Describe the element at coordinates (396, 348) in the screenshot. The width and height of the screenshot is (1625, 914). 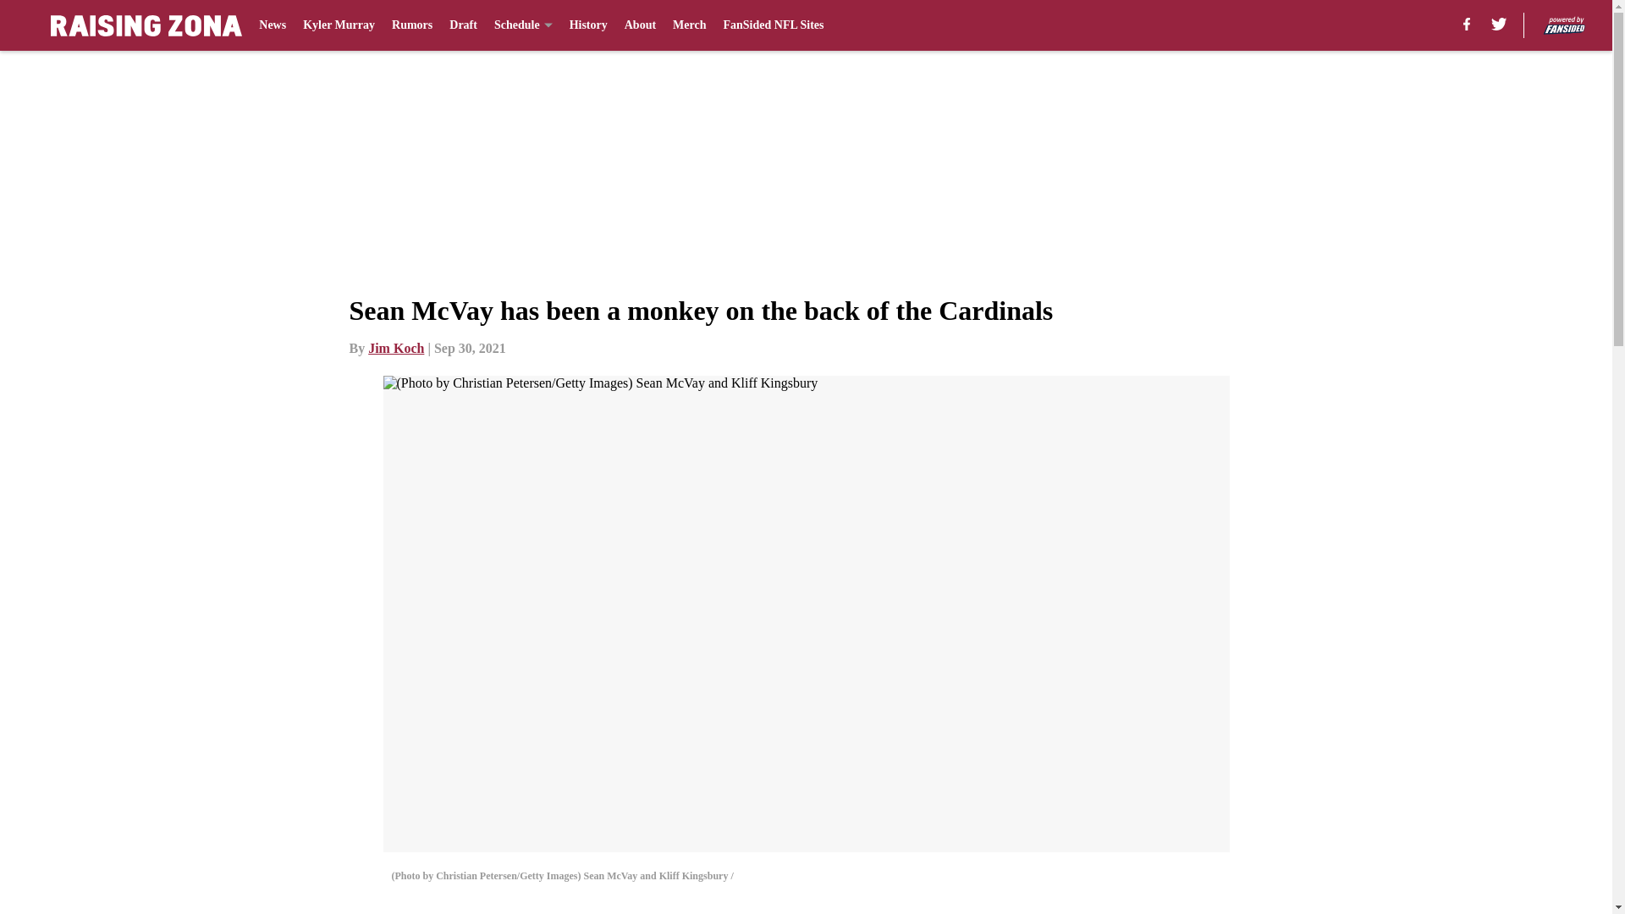
I see `Jim Koch` at that location.